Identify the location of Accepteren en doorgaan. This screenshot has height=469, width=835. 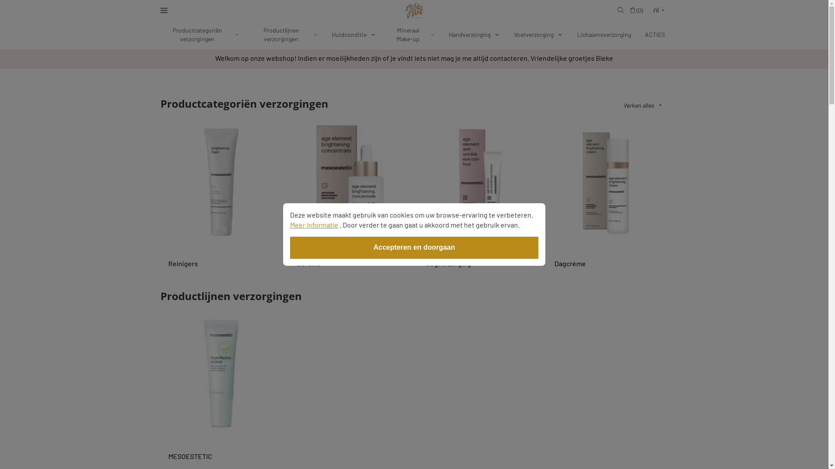
(414, 248).